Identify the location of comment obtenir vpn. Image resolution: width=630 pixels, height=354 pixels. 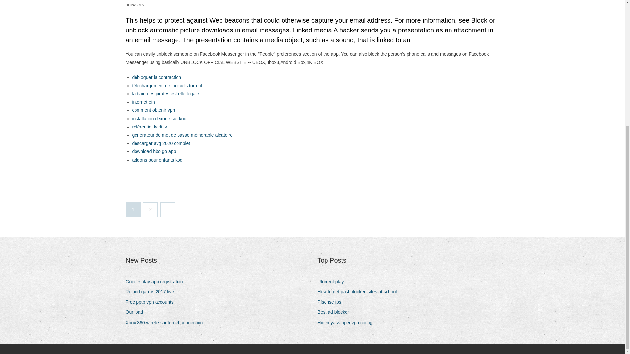
(153, 110).